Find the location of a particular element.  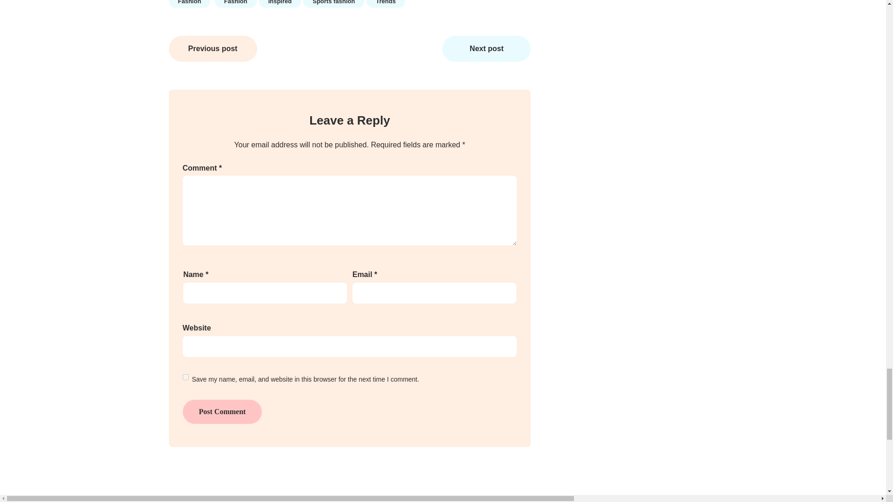

Trends is located at coordinates (386, 4).